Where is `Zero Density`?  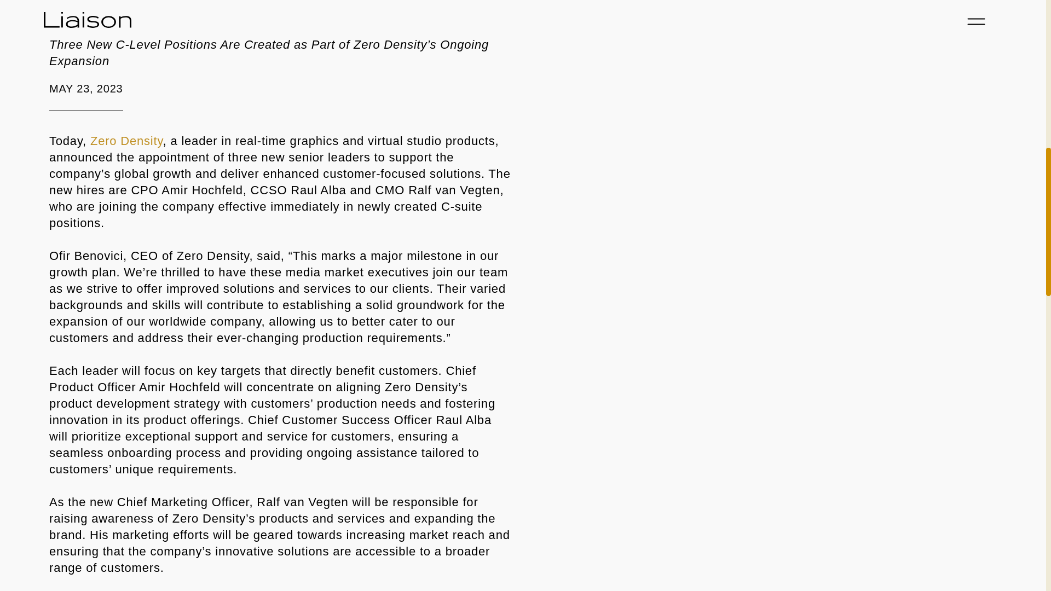 Zero Density is located at coordinates (124, 141).